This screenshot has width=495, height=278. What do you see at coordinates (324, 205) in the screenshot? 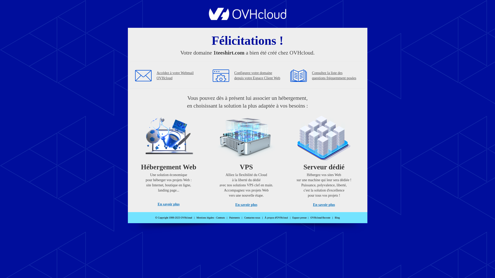
I see `En savoir plus` at bounding box center [324, 205].